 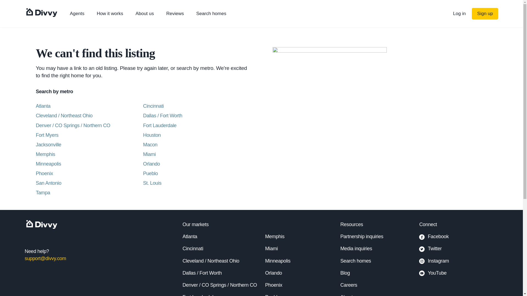 I want to click on Reviews, so click(x=175, y=14).